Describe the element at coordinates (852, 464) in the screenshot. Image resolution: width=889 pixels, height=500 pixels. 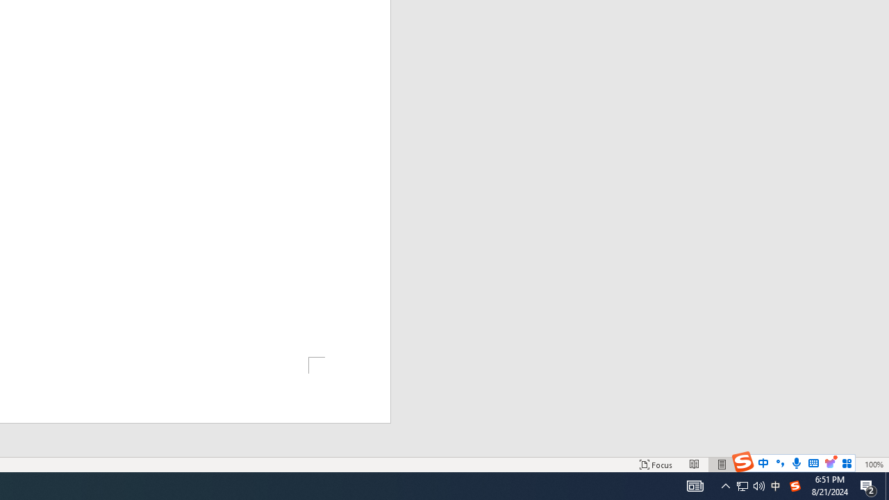
I see `Zoom In` at that location.